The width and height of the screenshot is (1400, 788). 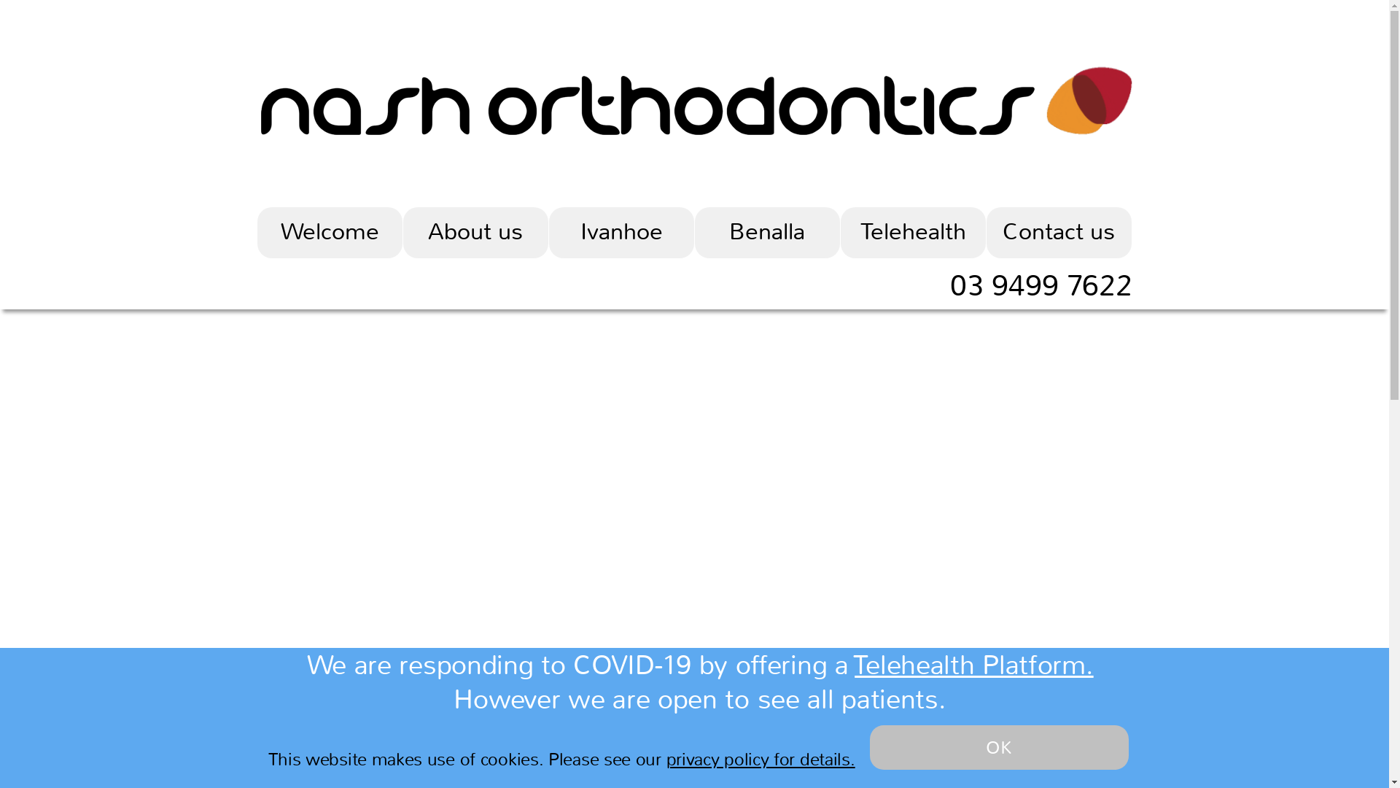 What do you see at coordinates (645, 105) in the screenshot?
I see `Nash Orthodontics` at bounding box center [645, 105].